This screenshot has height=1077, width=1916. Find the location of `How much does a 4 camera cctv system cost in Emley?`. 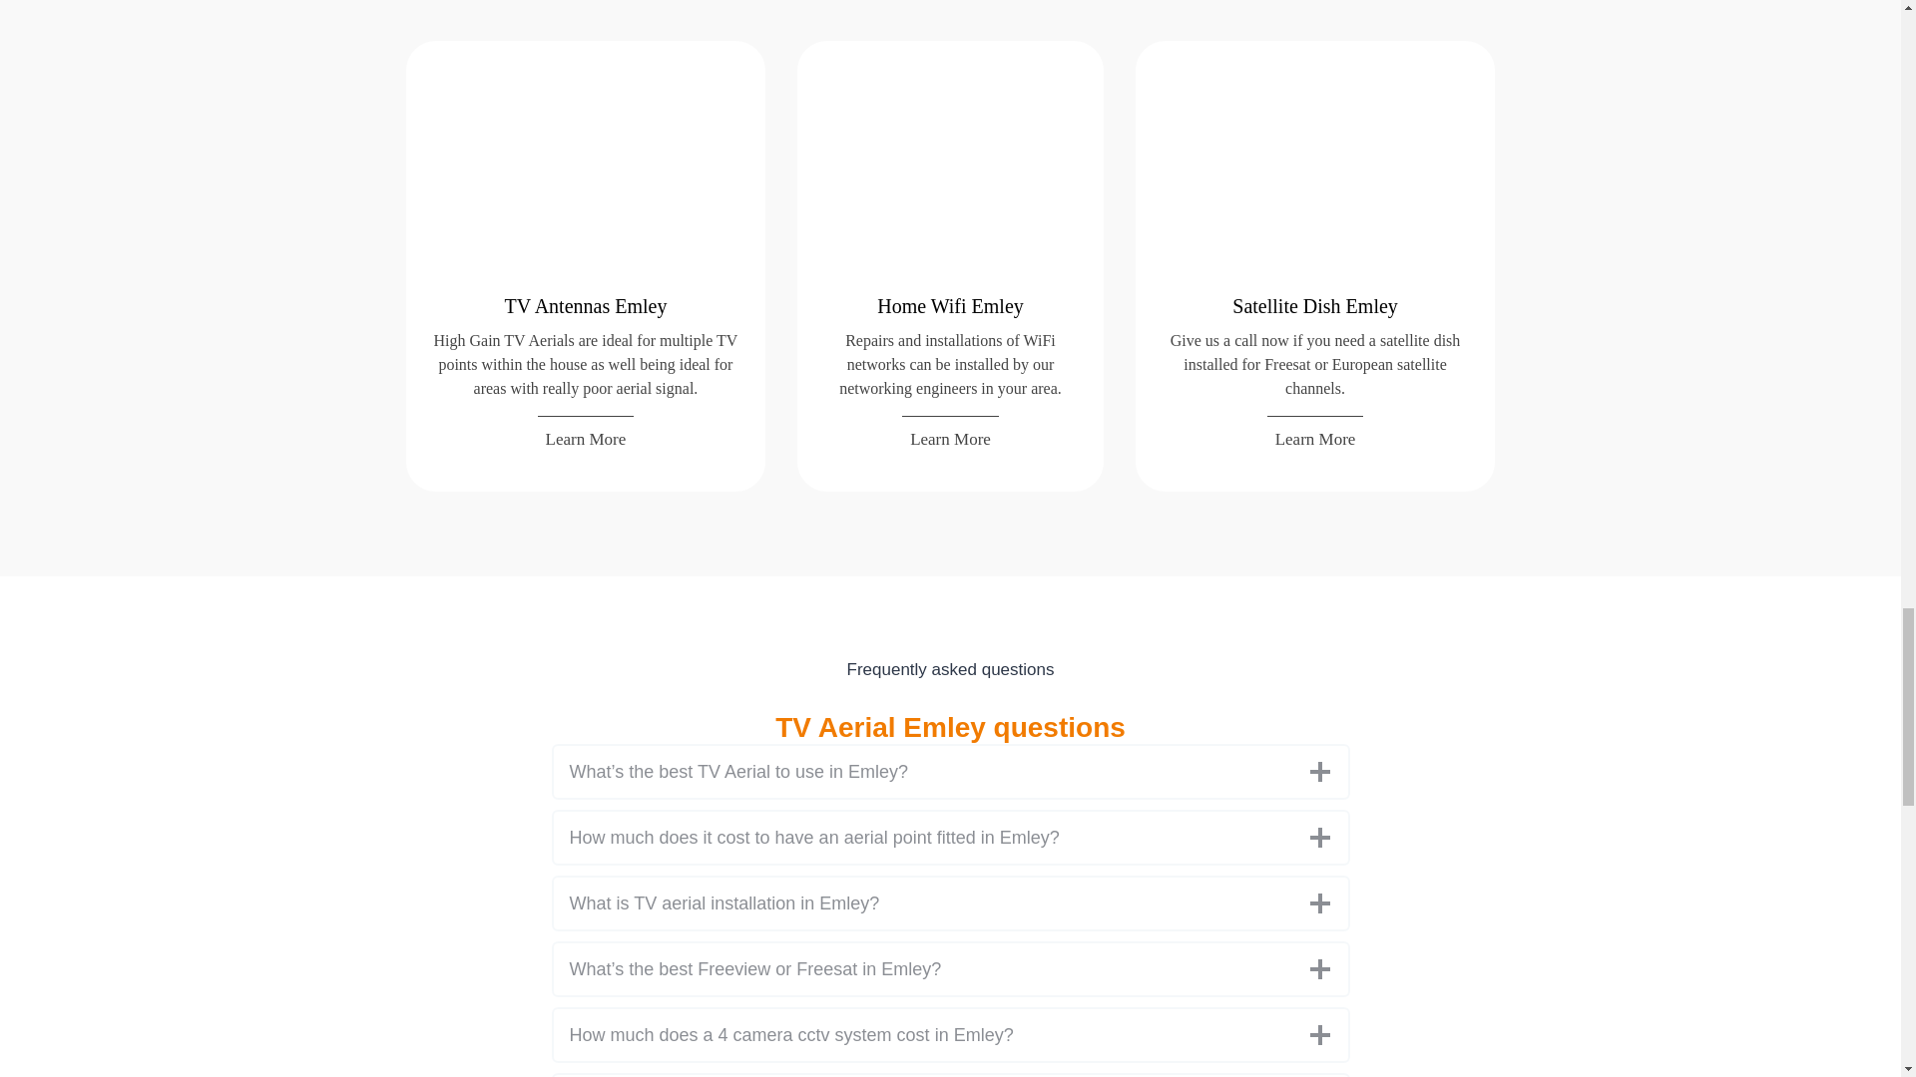

How much does a 4 camera cctv system cost in Emley? is located at coordinates (950, 1034).